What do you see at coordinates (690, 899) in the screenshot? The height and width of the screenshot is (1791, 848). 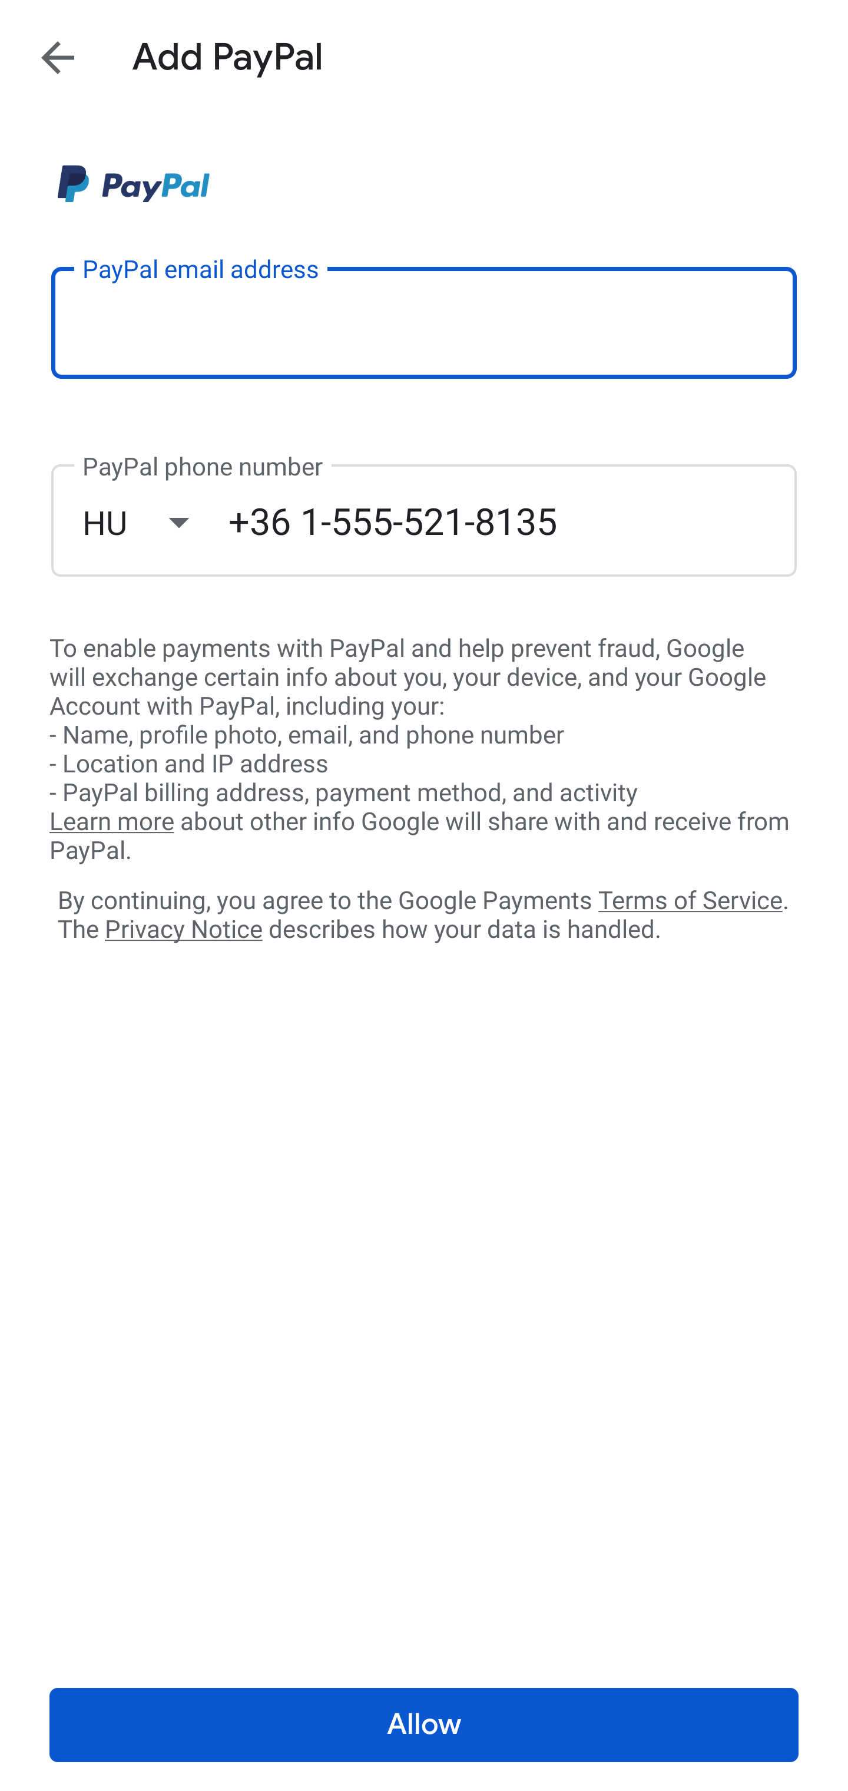 I see `Terms of Service` at bounding box center [690, 899].